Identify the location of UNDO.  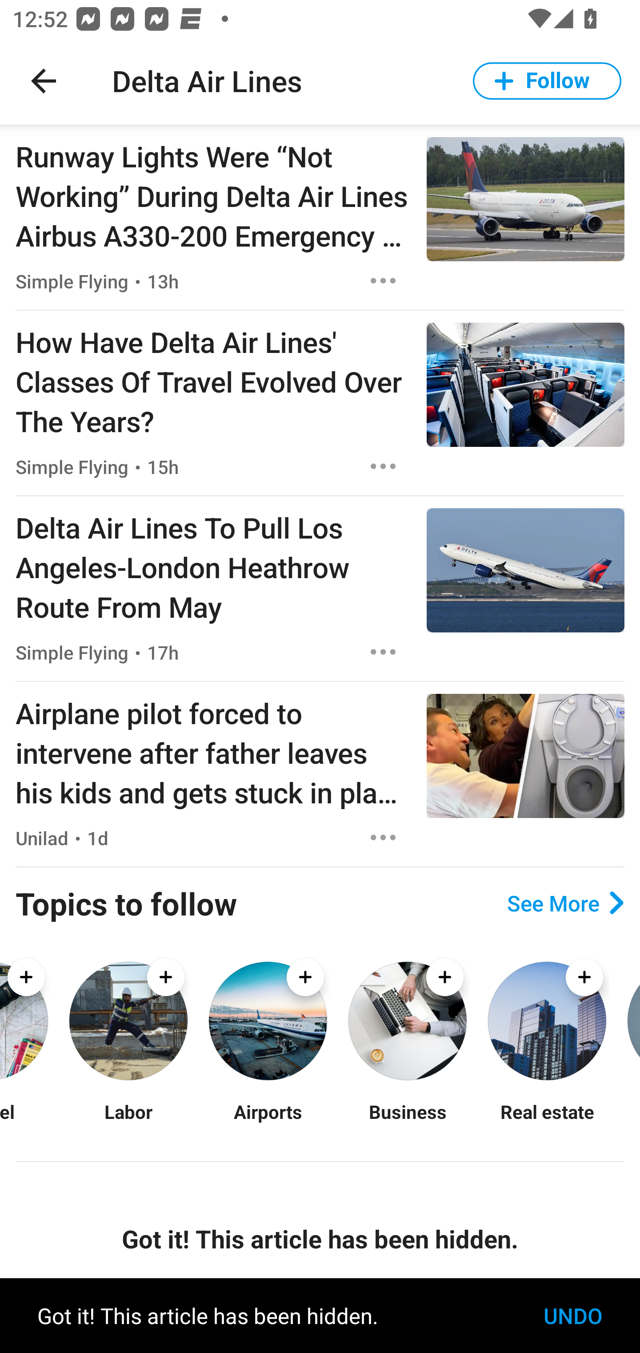
(573, 1316).